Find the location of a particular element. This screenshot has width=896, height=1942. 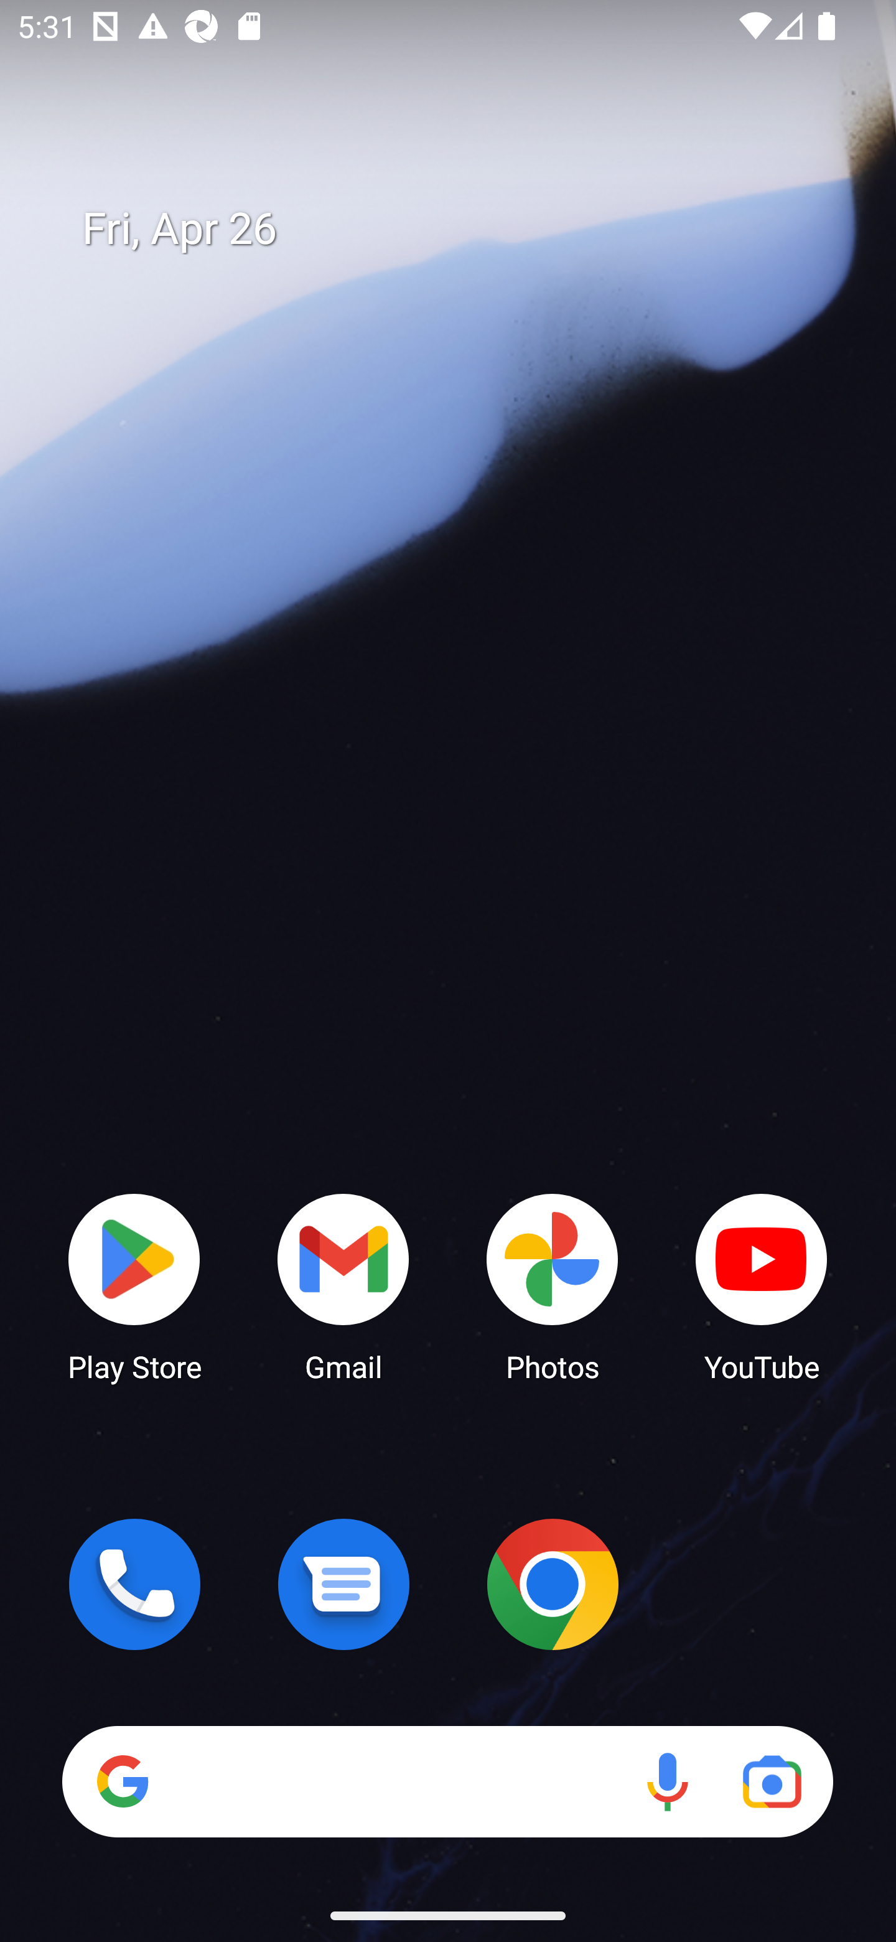

Play Store is located at coordinates (134, 1286).